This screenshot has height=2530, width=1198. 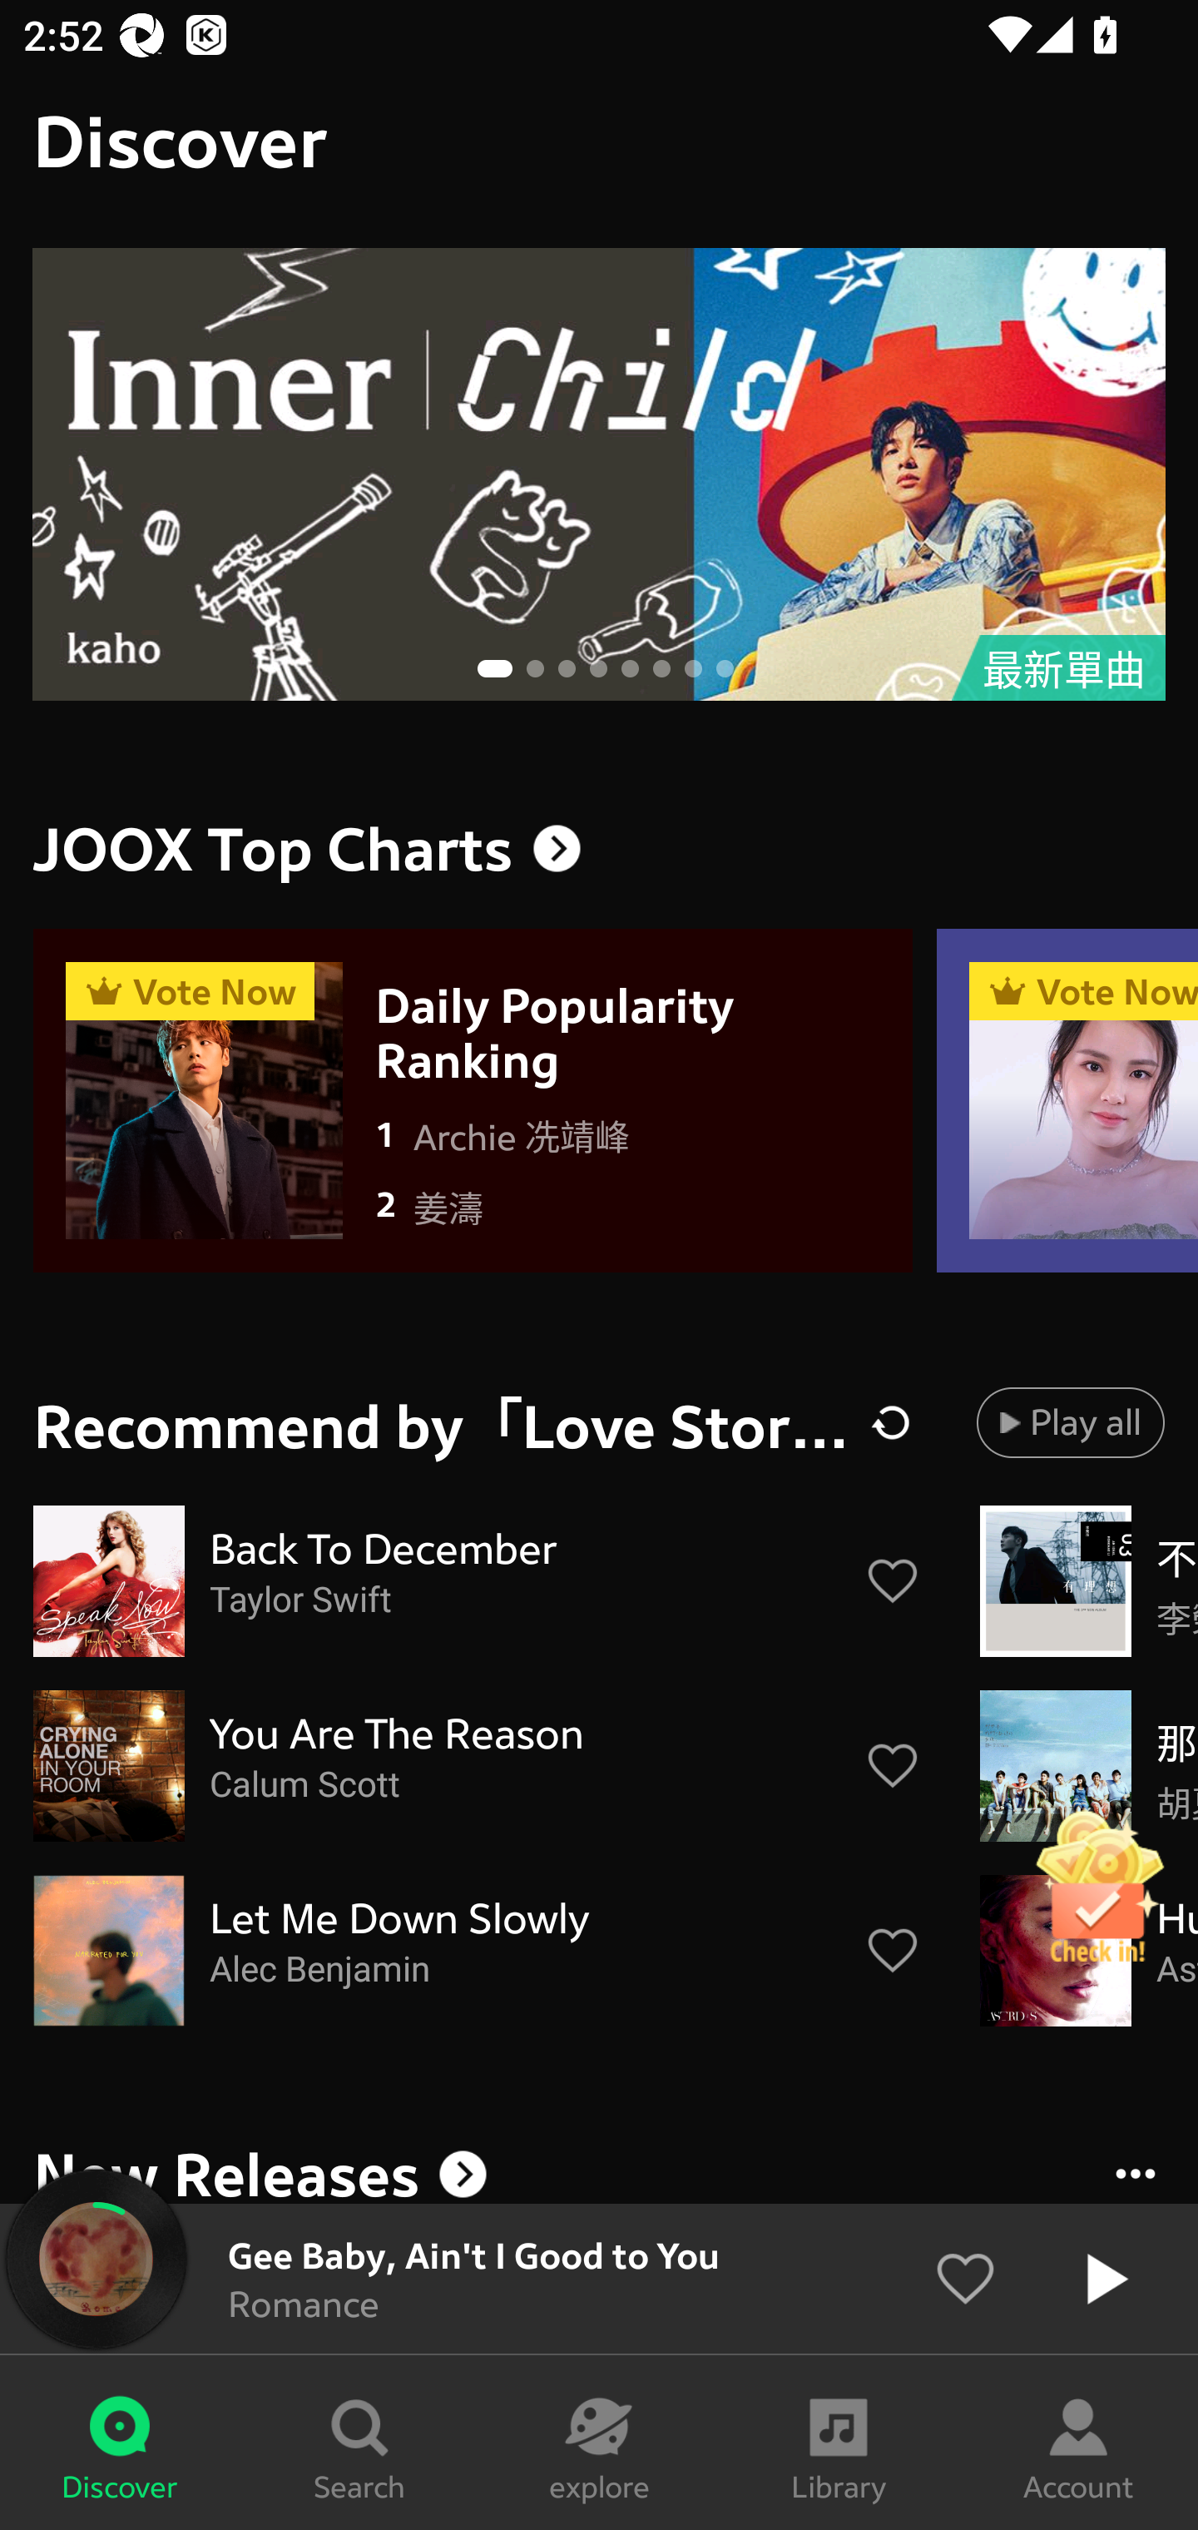 What do you see at coordinates (478, 1766) in the screenshot?
I see `You Are The Reason Calum Scott` at bounding box center [478, 1766].